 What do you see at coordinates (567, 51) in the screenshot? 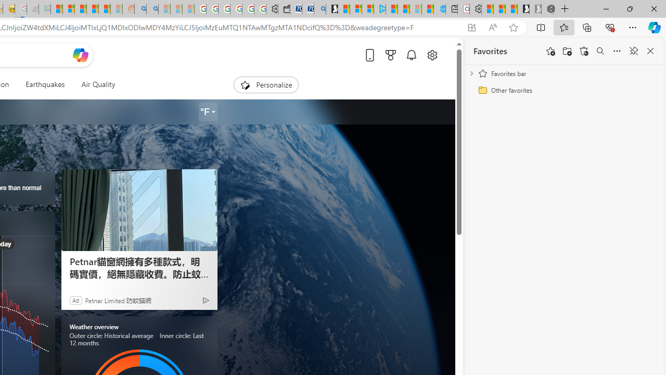
I see `Add folder` at bounding box center [567, 51].